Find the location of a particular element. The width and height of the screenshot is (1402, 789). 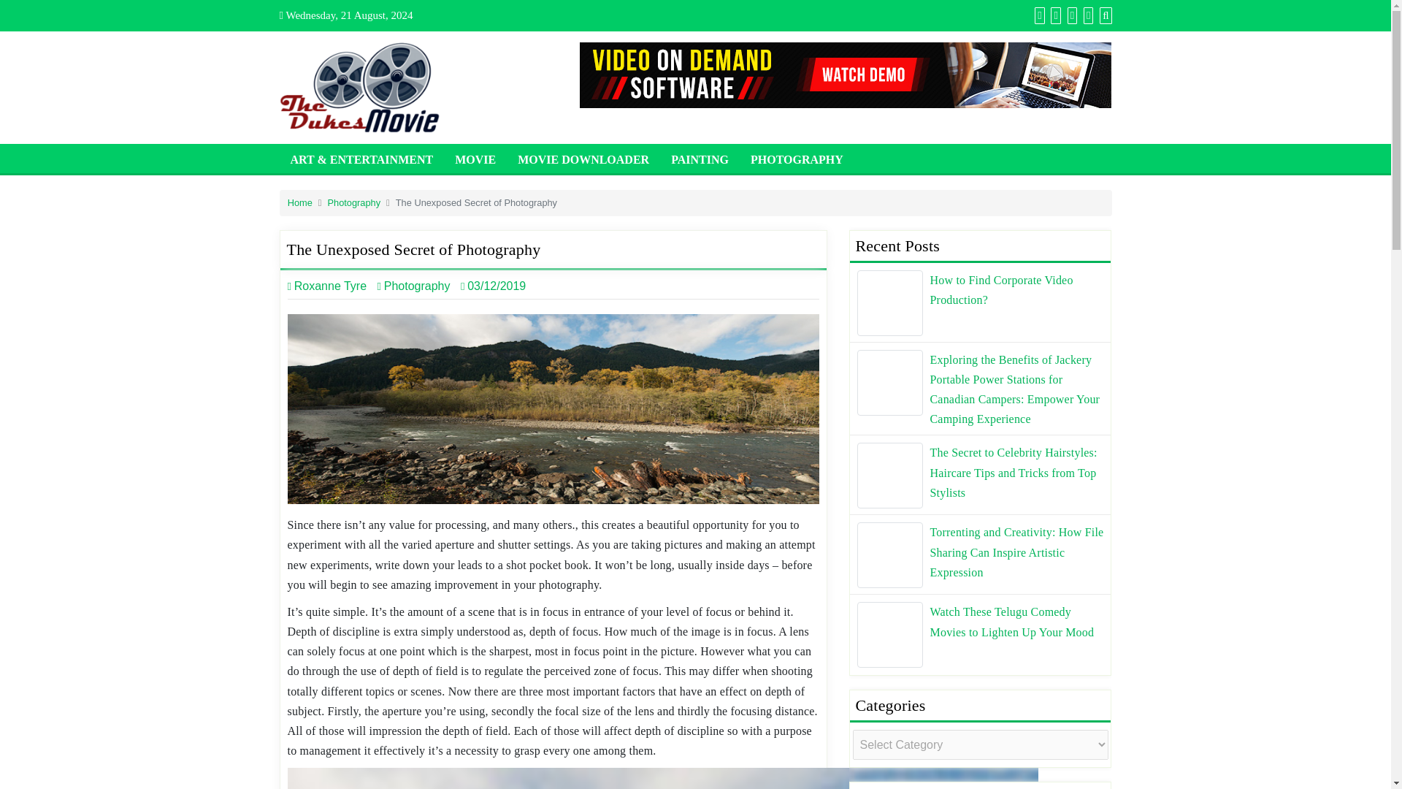

How to Find Corporate Video Production? is located at coordinates (889, 303).